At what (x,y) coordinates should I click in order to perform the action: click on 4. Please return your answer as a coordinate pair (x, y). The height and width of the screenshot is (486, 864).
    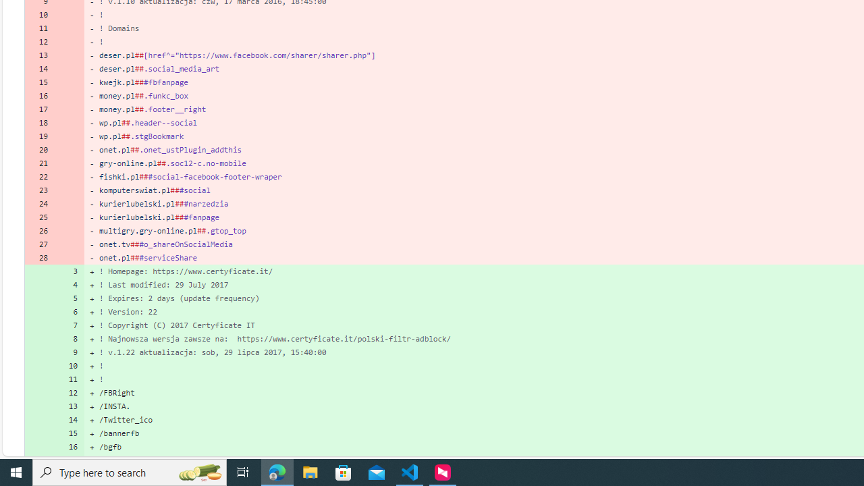
    Looking at the image, I should click on (69, 285).